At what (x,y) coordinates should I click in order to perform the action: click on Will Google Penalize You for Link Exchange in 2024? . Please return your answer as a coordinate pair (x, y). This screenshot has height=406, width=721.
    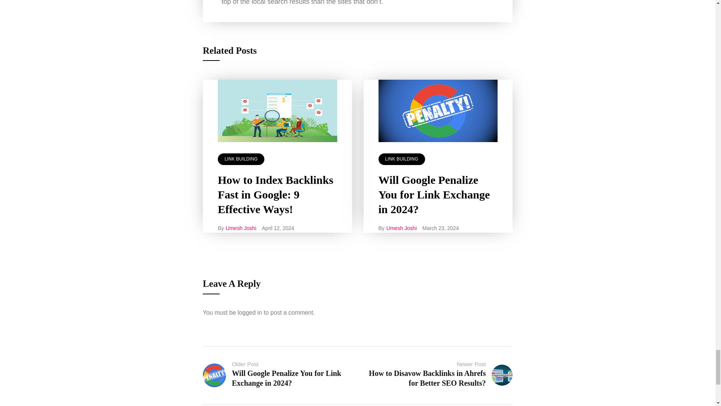
    Looking at the image, I should click on (286, 378).